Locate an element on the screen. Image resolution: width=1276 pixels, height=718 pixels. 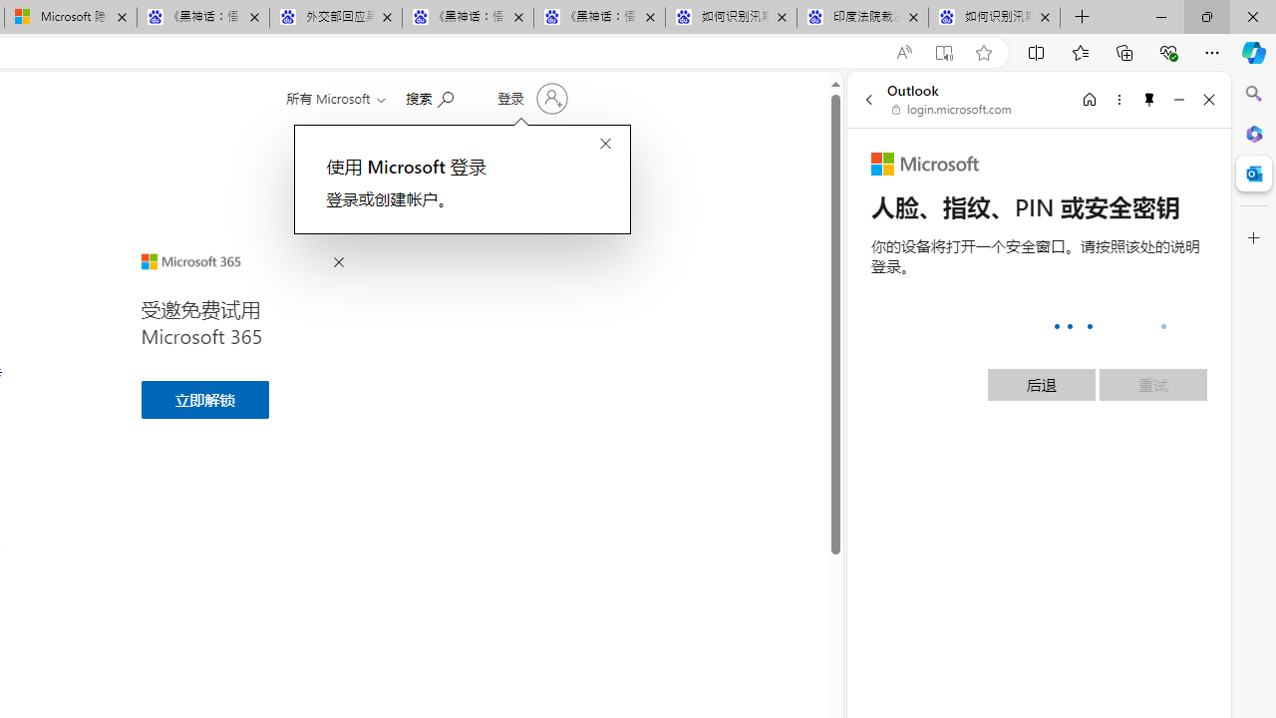
login.microsoft.com is located at coordinates (952, 110).